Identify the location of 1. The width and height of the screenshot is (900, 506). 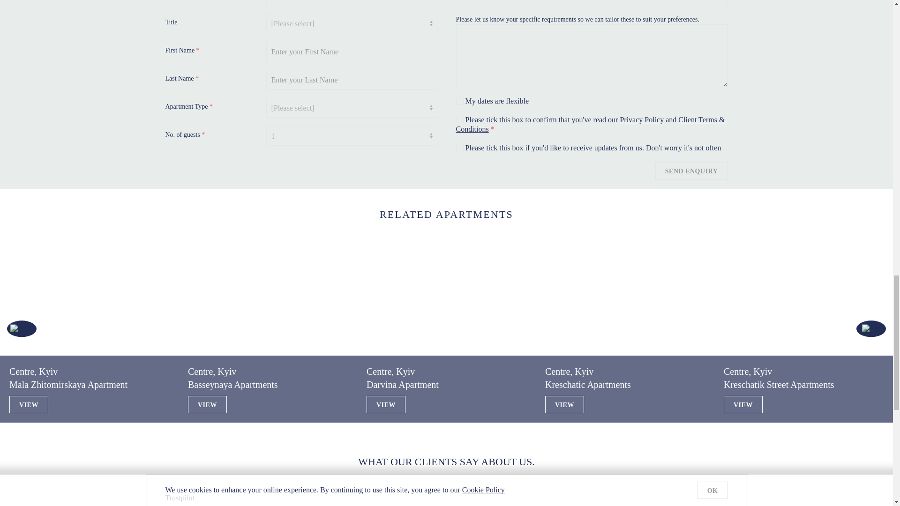
(459, 119).